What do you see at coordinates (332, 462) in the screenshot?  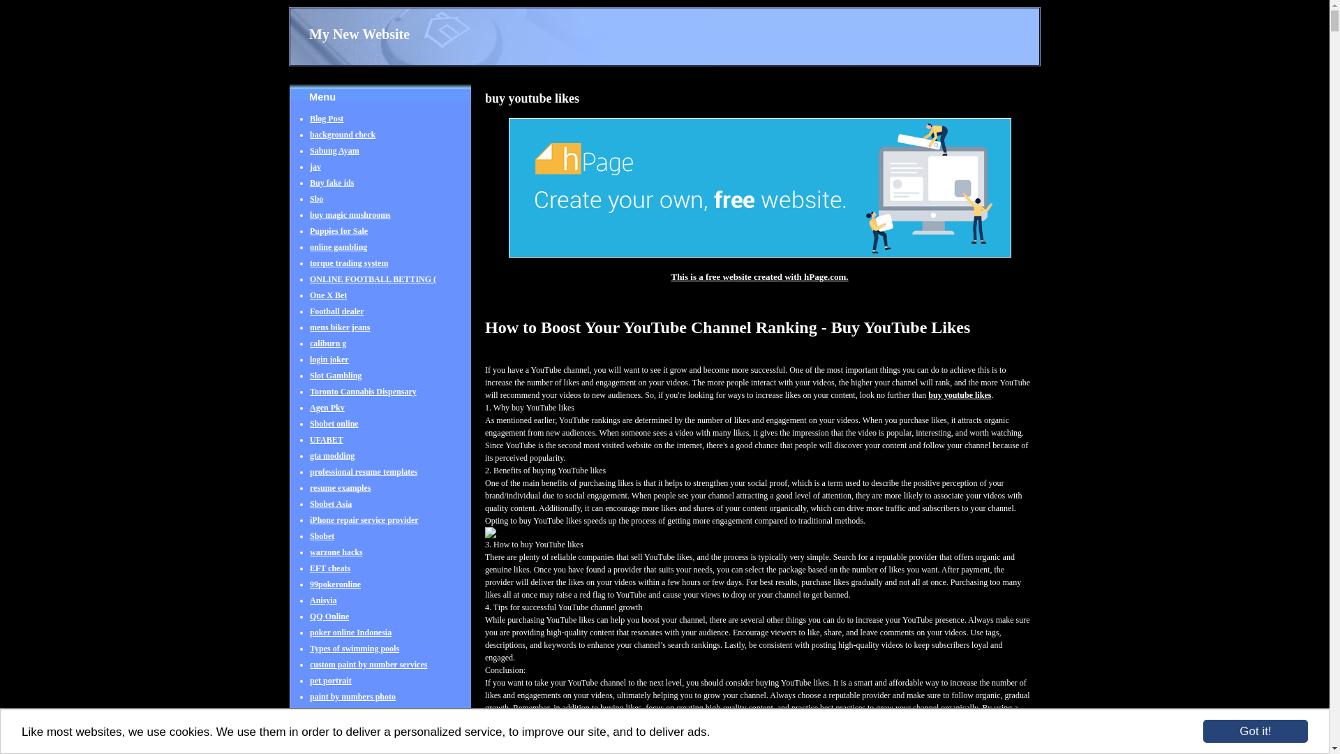 I see `gta modding` at bounding box center [332, 462].